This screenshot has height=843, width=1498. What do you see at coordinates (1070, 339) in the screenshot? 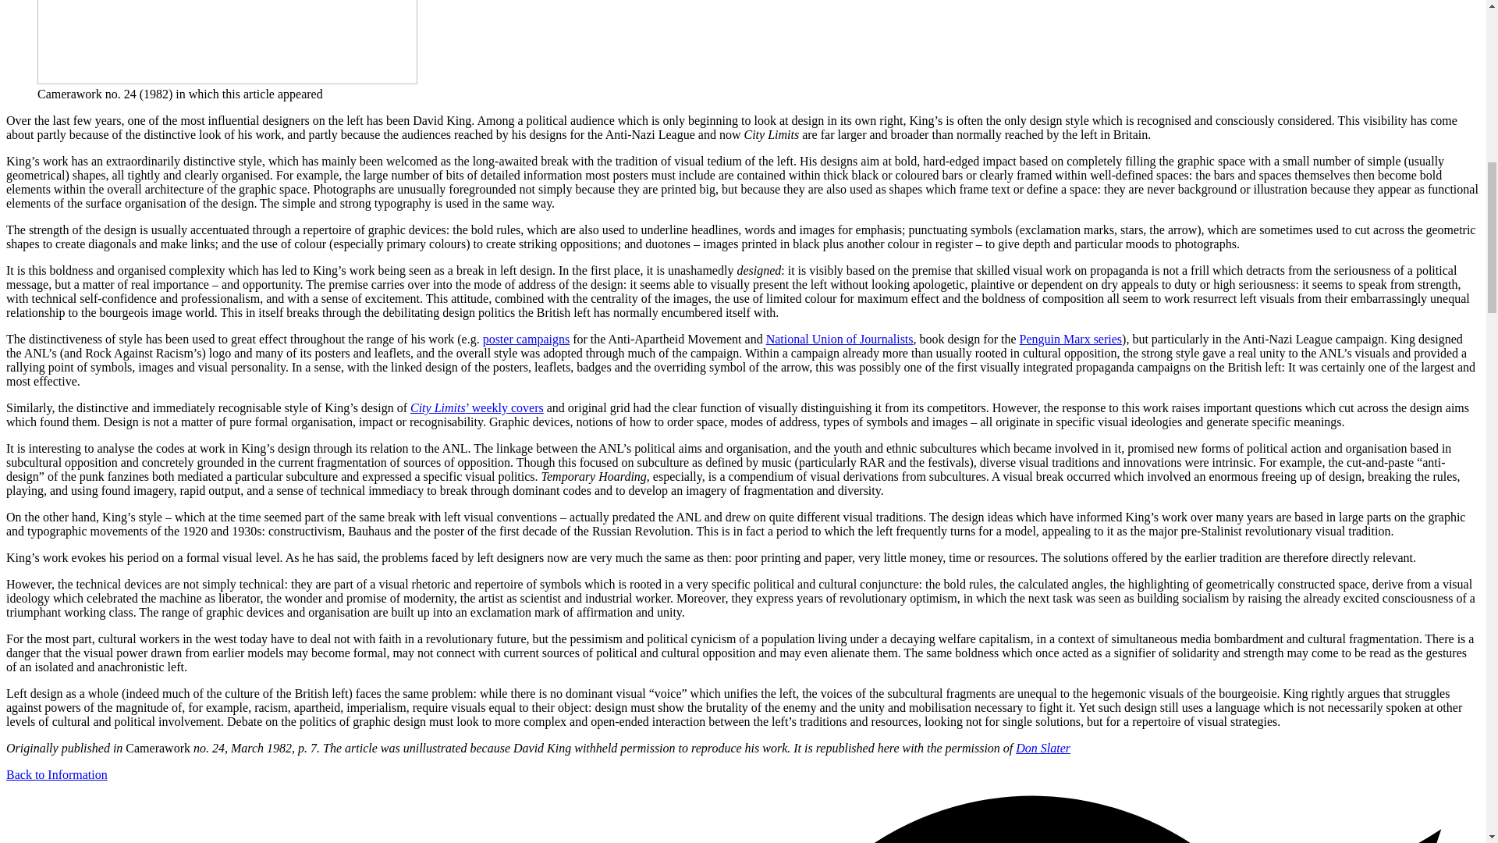
I see `Penguin Marx series` at bounding box center [1070, 339].